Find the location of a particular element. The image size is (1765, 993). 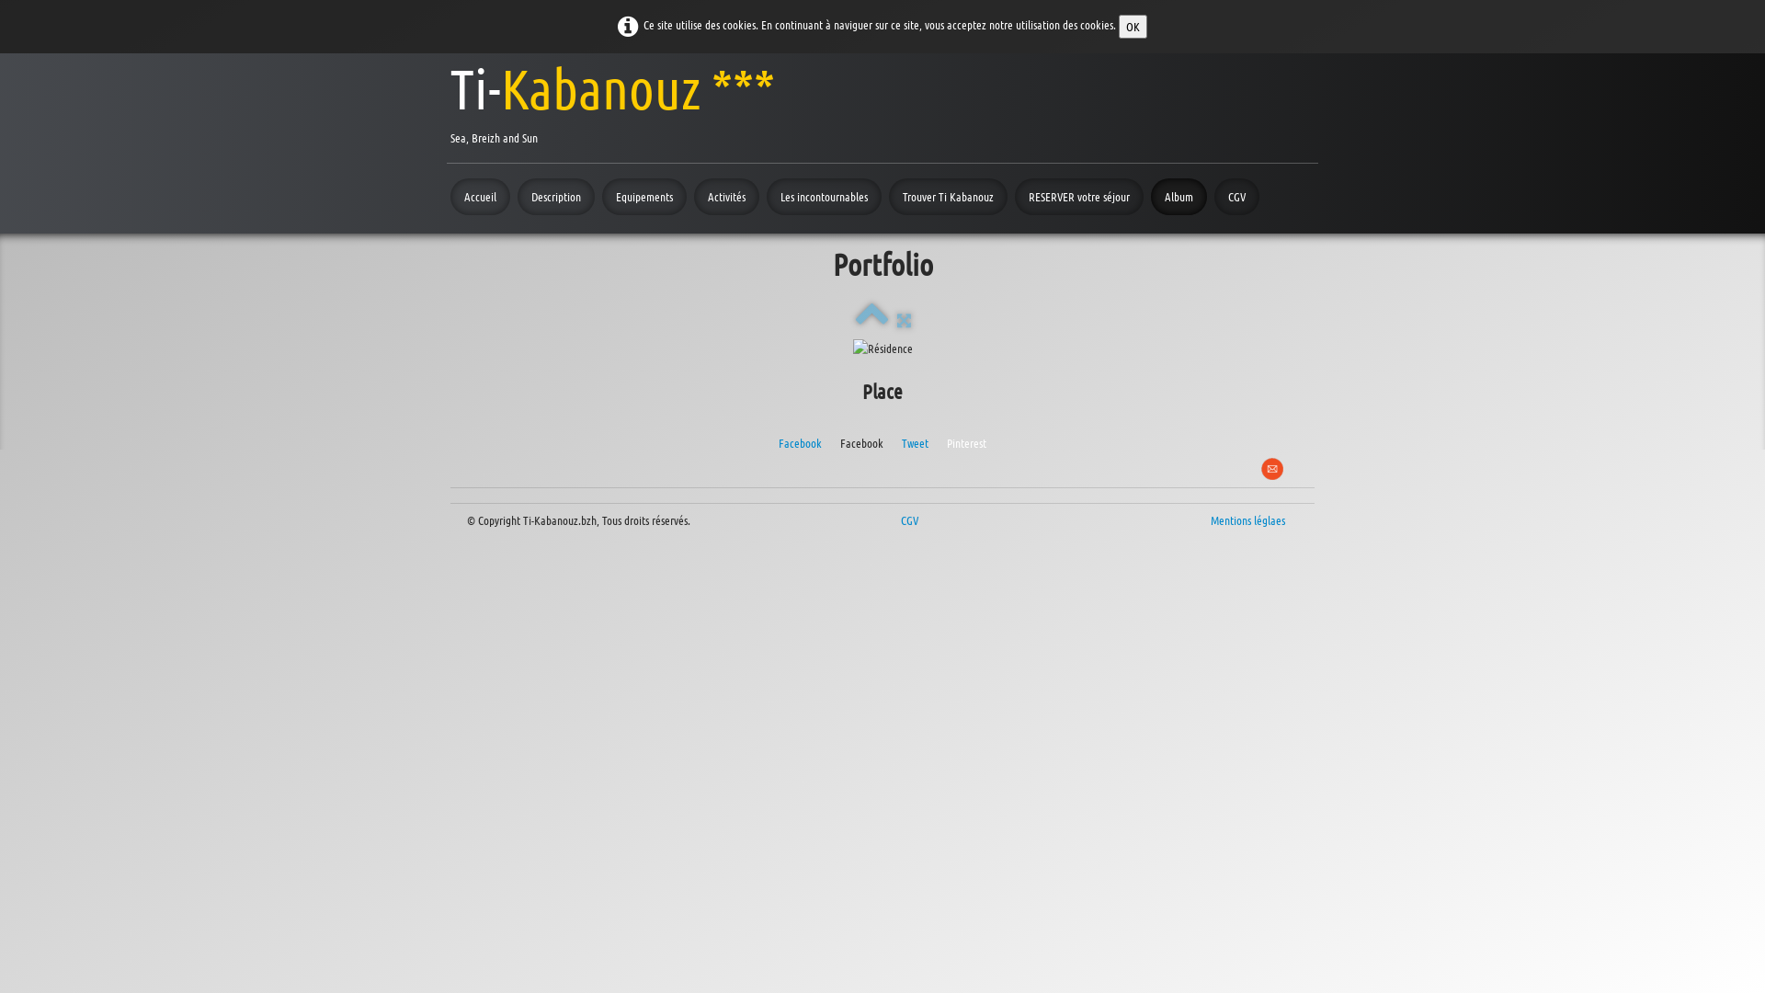

place is located at coordinates (882, 348).